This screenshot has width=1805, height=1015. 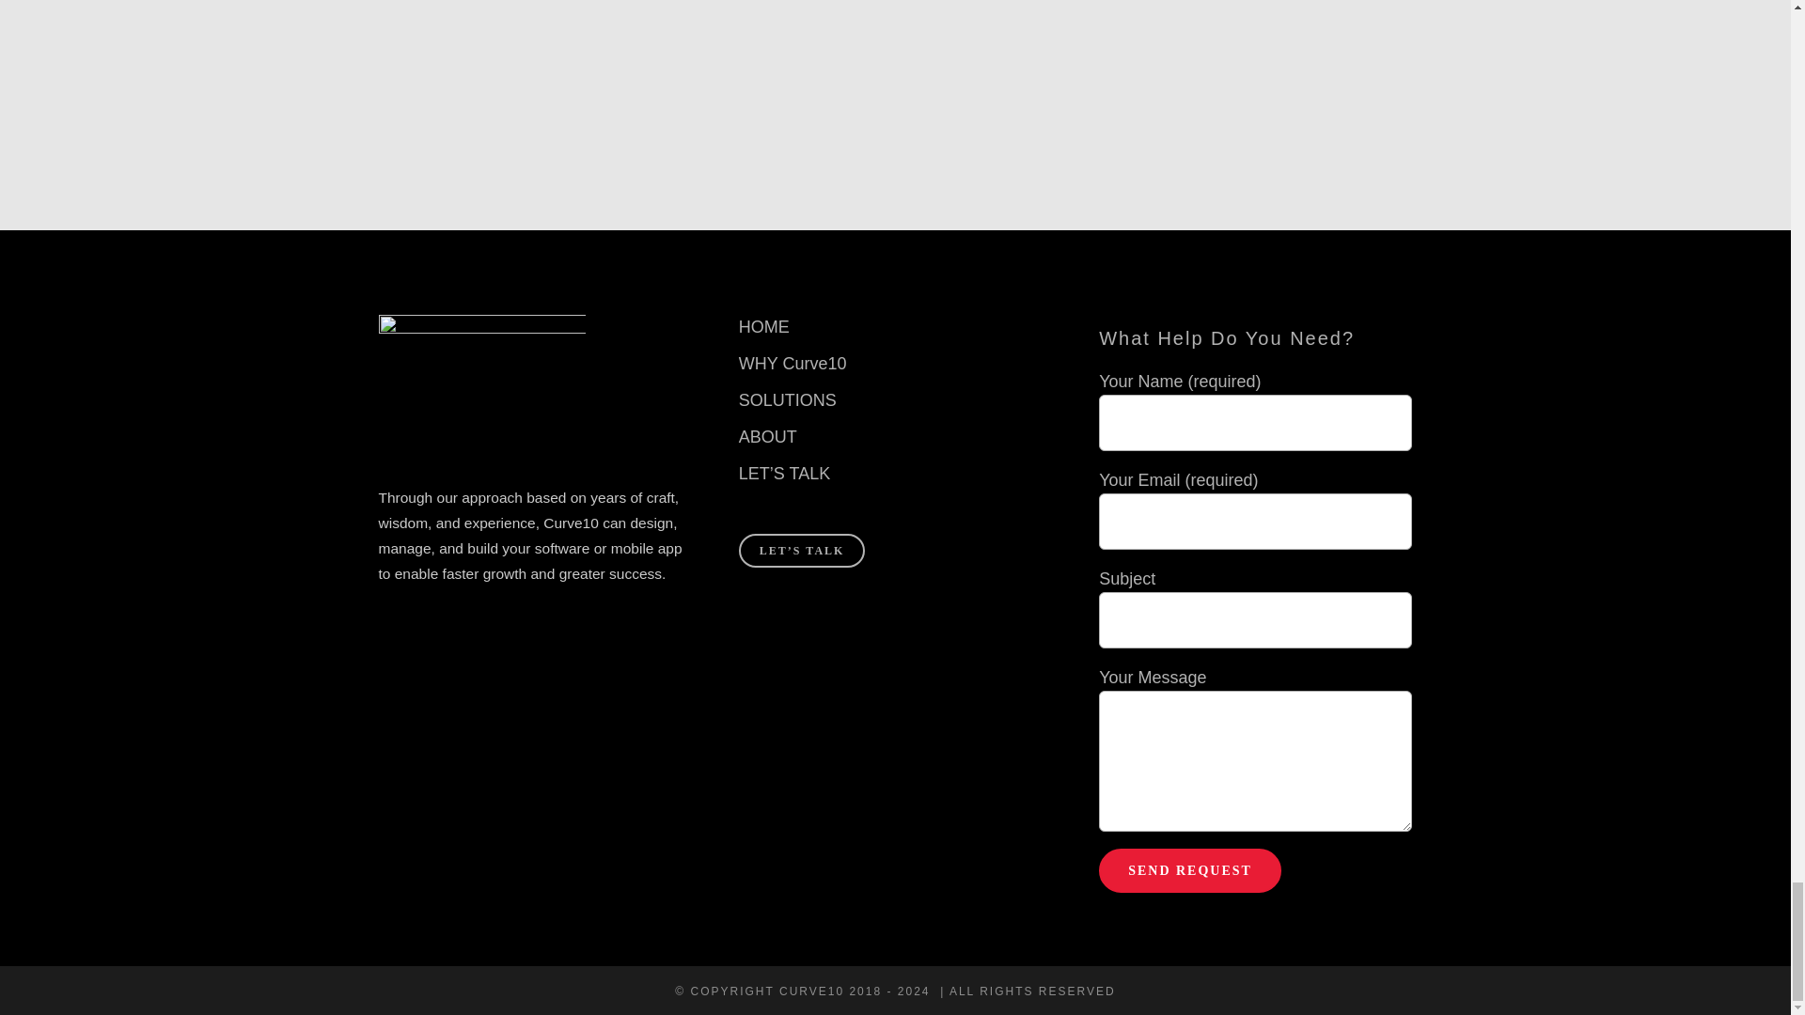 I want to click on ABOUT, so click(x=895, y=438).